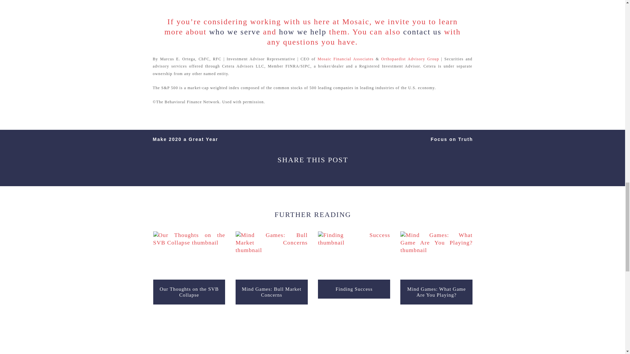  I want to click on Our Thoughts on the SVB Collapse, so click(189, 292).